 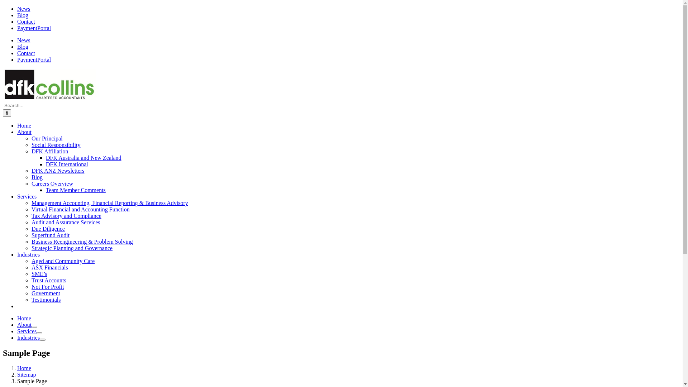 I want to click on Virtual Financial and Accounting Function, so click(x=81, y=209).